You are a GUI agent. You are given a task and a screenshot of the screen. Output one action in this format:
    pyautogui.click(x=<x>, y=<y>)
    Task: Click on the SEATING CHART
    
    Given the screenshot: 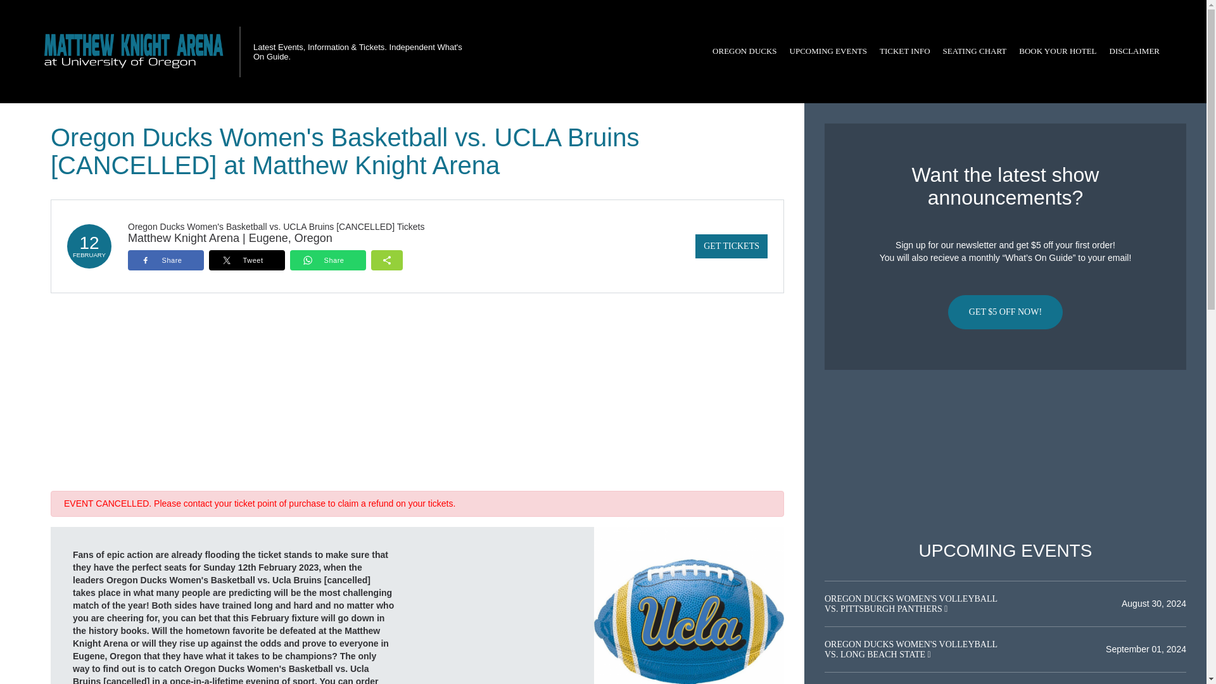 What is the action you would take?
    pyautogui.click(x=974, y=51)
    